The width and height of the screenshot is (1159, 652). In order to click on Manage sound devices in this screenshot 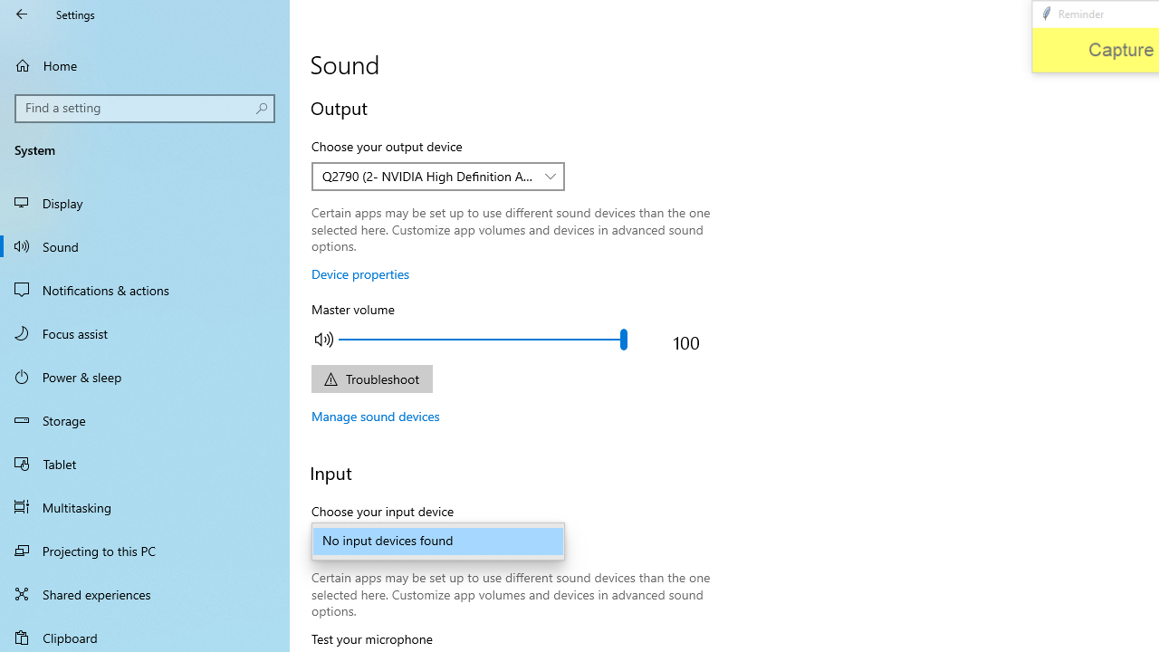, I will do `click(376, 416)`.